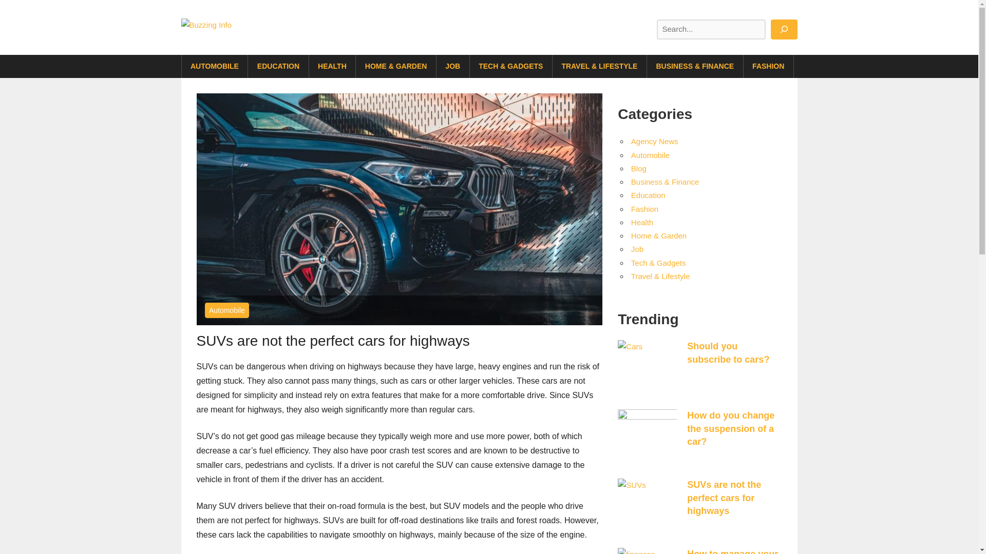 This screenshot has height=554, width=986. Describe the element at coordinates (768, 67) in the screenshot. I see `FASHION` at that location.